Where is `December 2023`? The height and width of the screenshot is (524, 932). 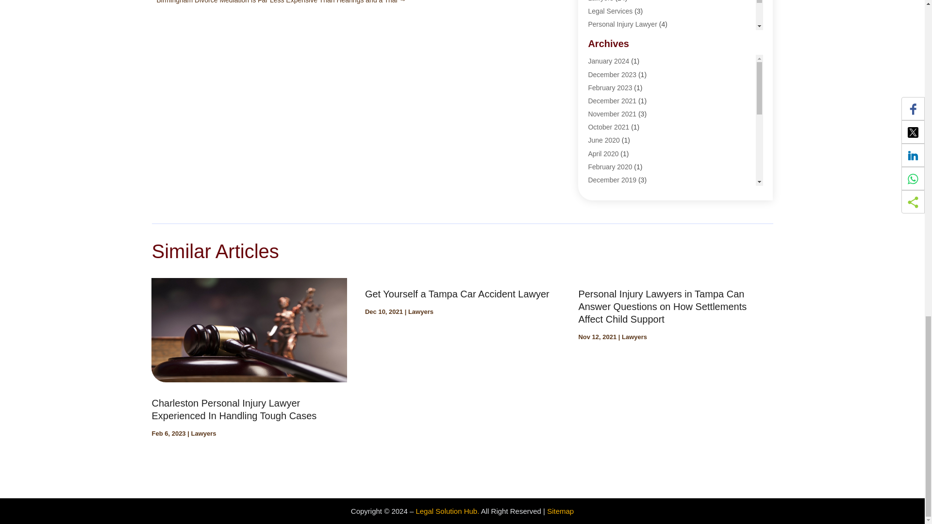 December 2023 is located at coordinates (612, 75).